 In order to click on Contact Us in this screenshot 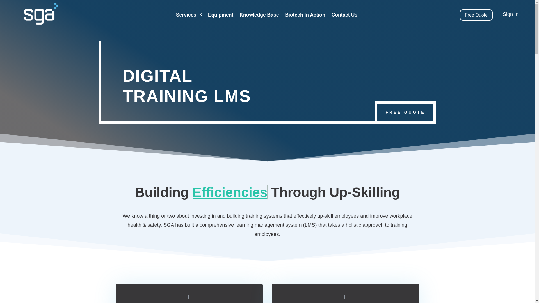, I will do `click(344, 16)`.